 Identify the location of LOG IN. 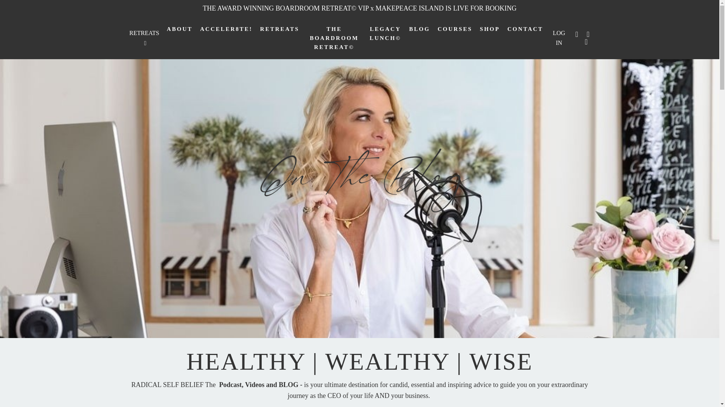
(559, 38).